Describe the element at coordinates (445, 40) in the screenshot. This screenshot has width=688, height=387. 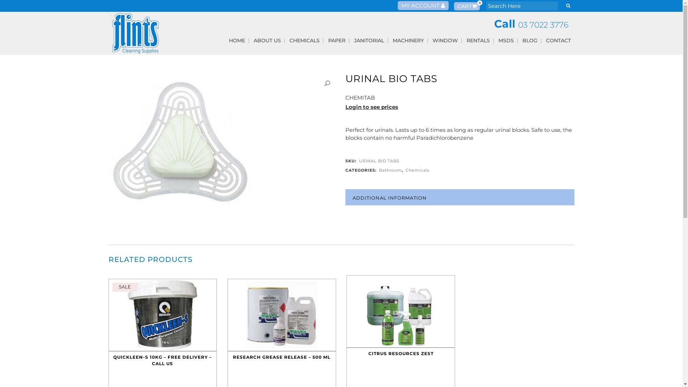
I see `WINDOW` at that location.